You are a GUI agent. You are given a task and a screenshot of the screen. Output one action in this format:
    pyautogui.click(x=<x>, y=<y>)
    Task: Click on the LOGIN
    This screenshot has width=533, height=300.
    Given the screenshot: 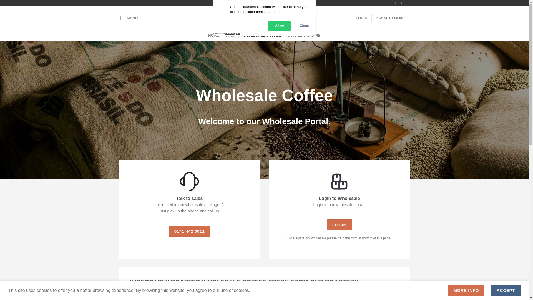 What is the action you would take?
    pyautogui.click(x=362, y=18)
    